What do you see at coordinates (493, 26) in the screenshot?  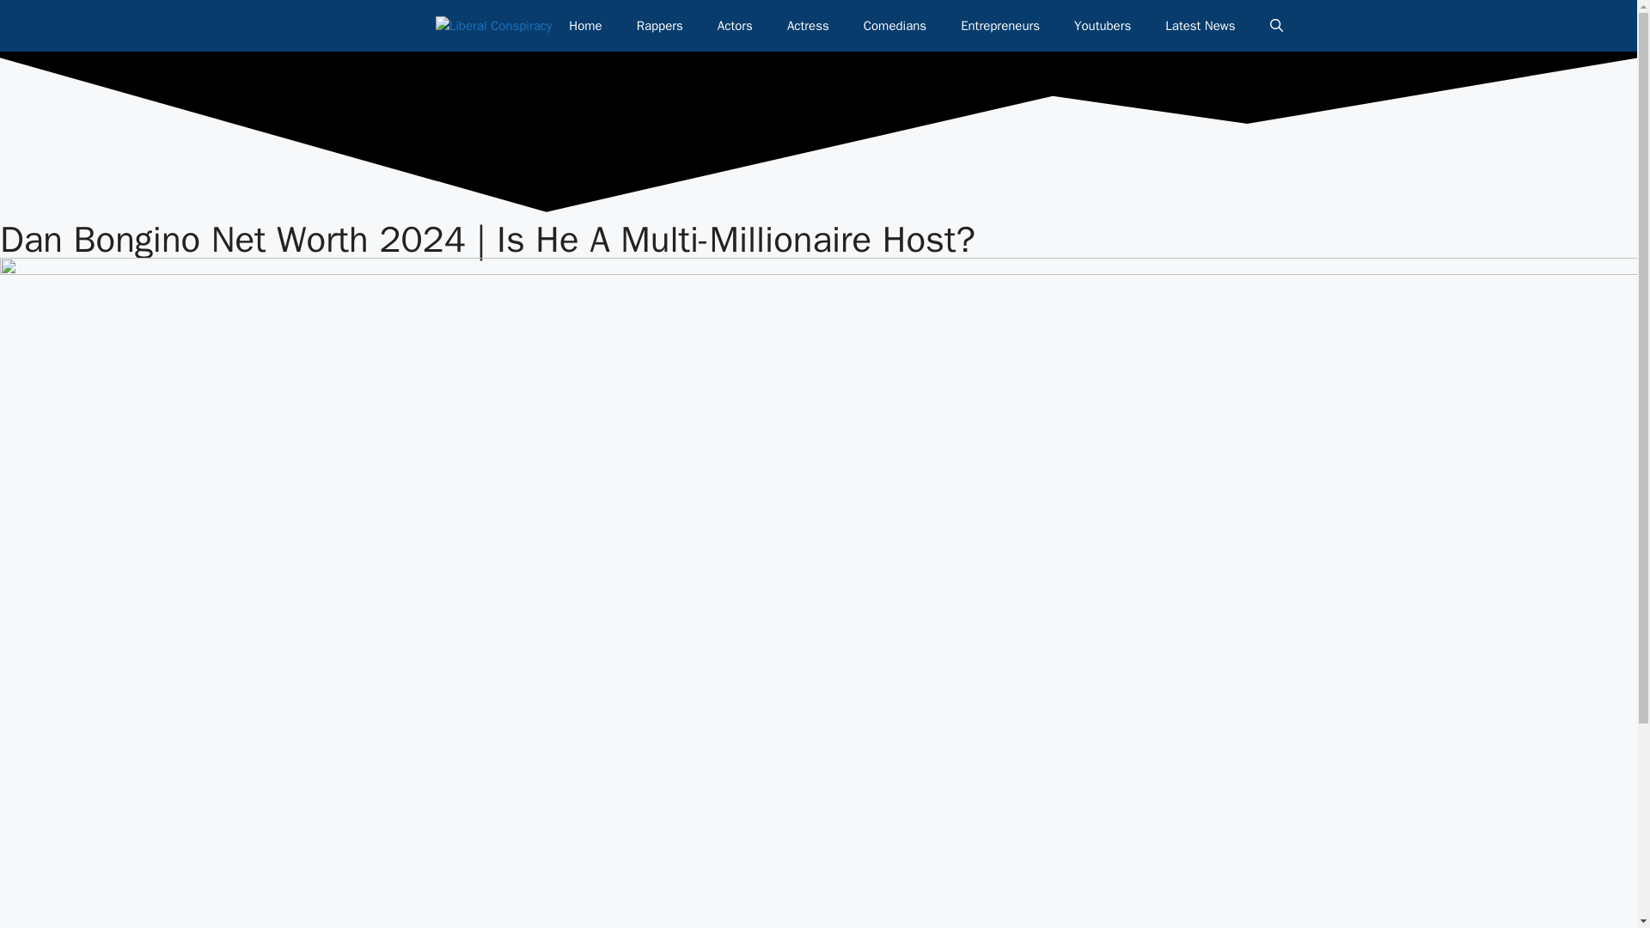 I see `Liberal Conspiracy` at bounding box center [493, 26].